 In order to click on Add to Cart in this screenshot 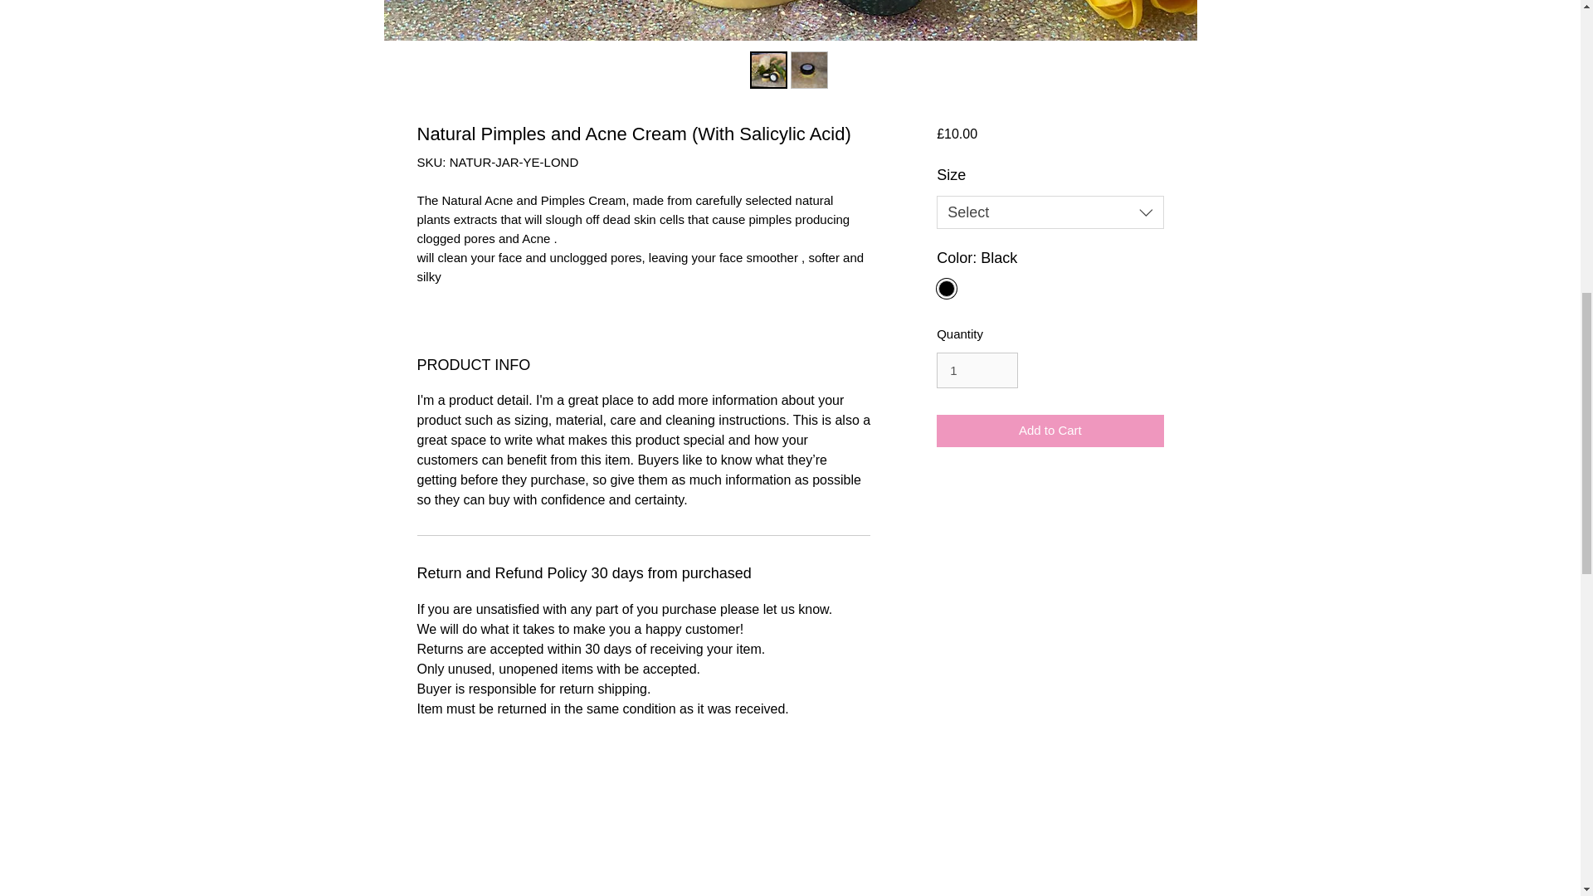, I will do `click(1049, 431)`.